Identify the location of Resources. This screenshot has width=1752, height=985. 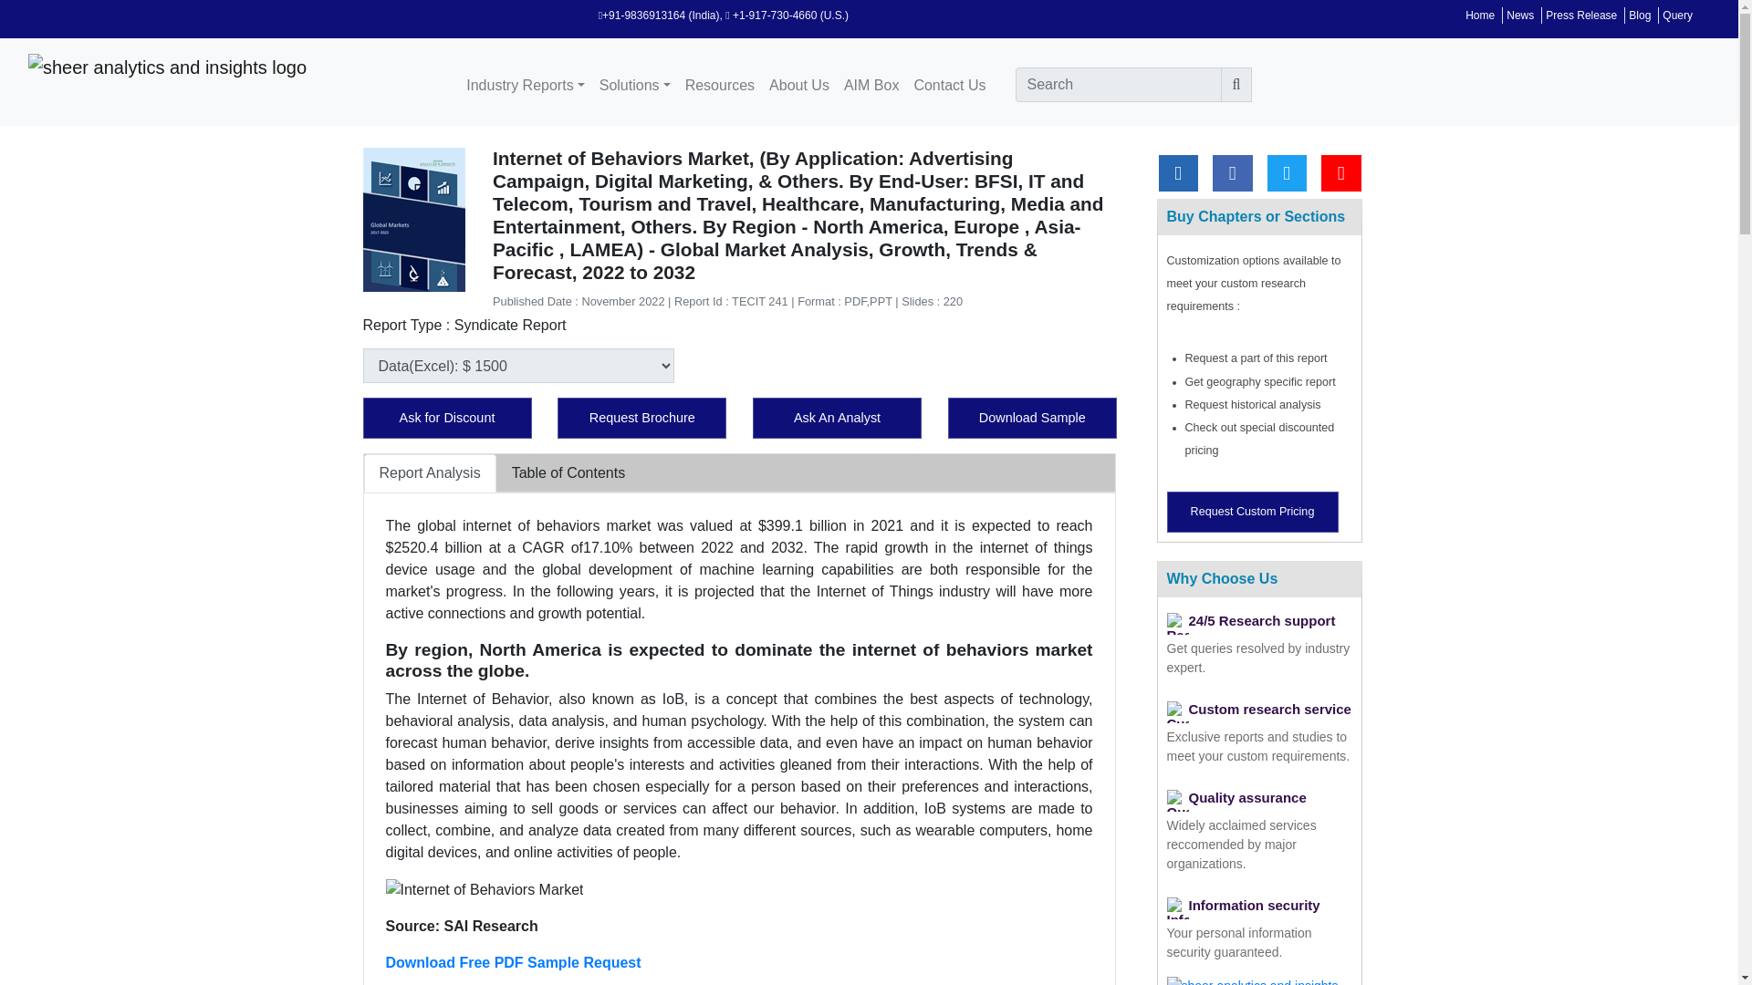
(720, 86).